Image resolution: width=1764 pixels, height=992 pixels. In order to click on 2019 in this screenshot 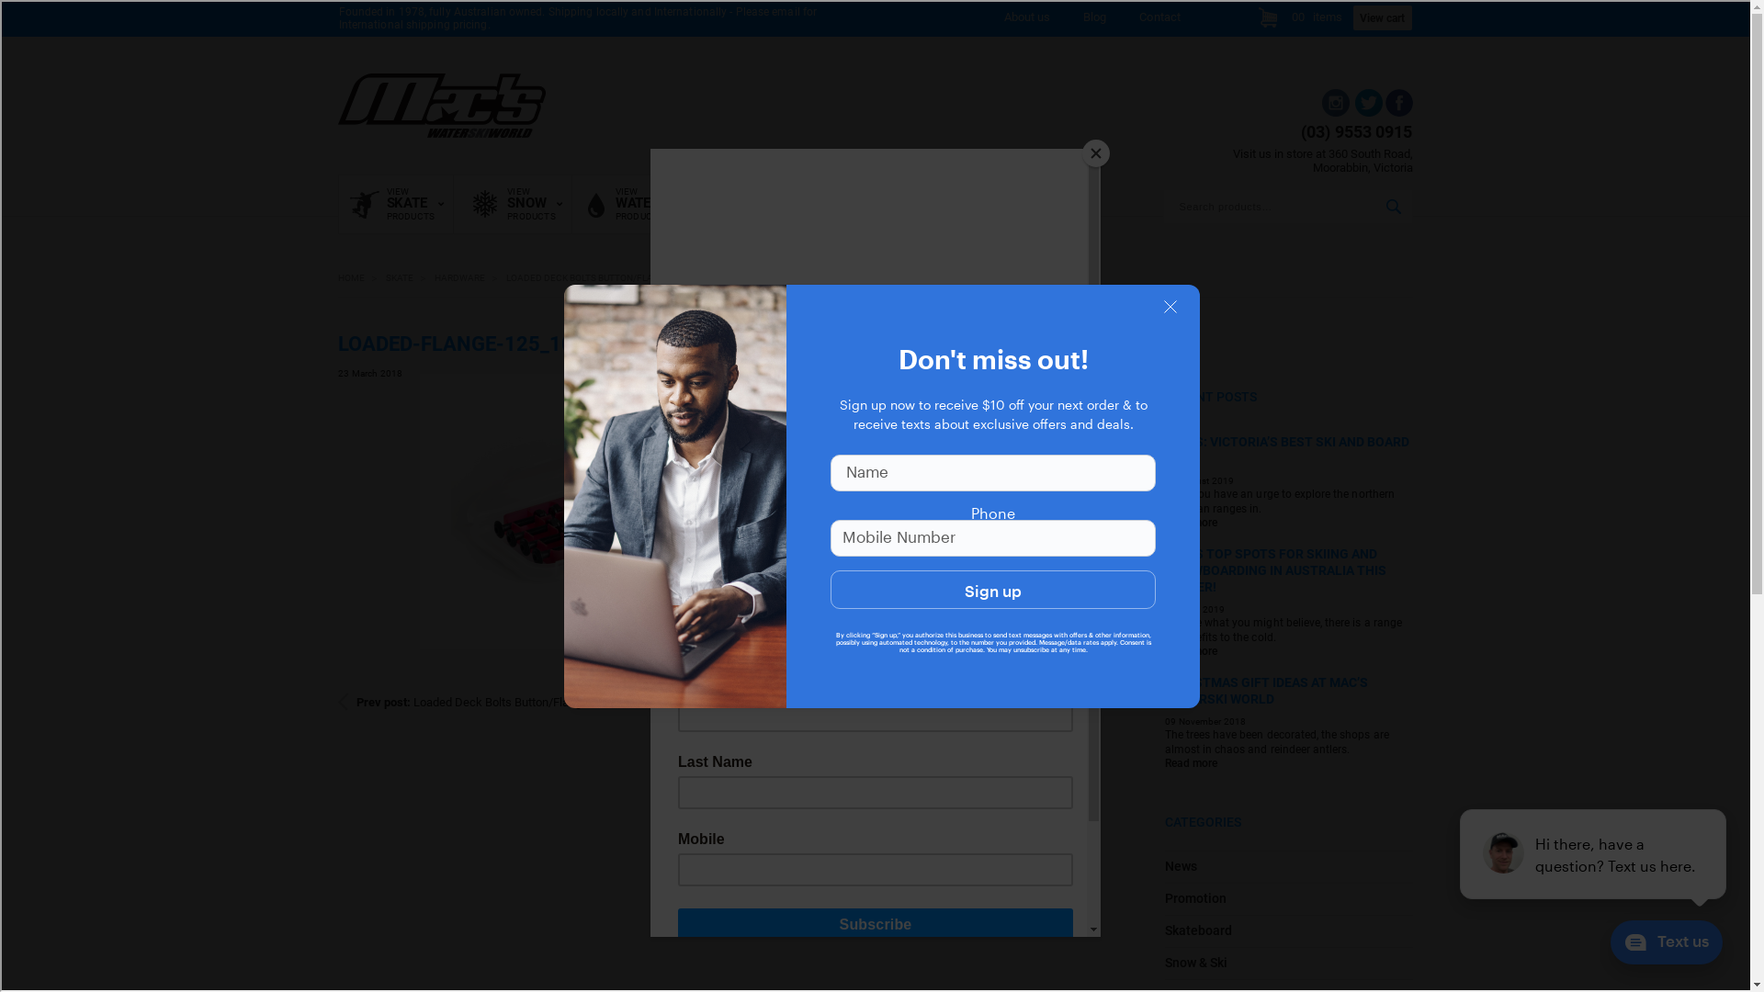, I will do `click(1222, 481)`.